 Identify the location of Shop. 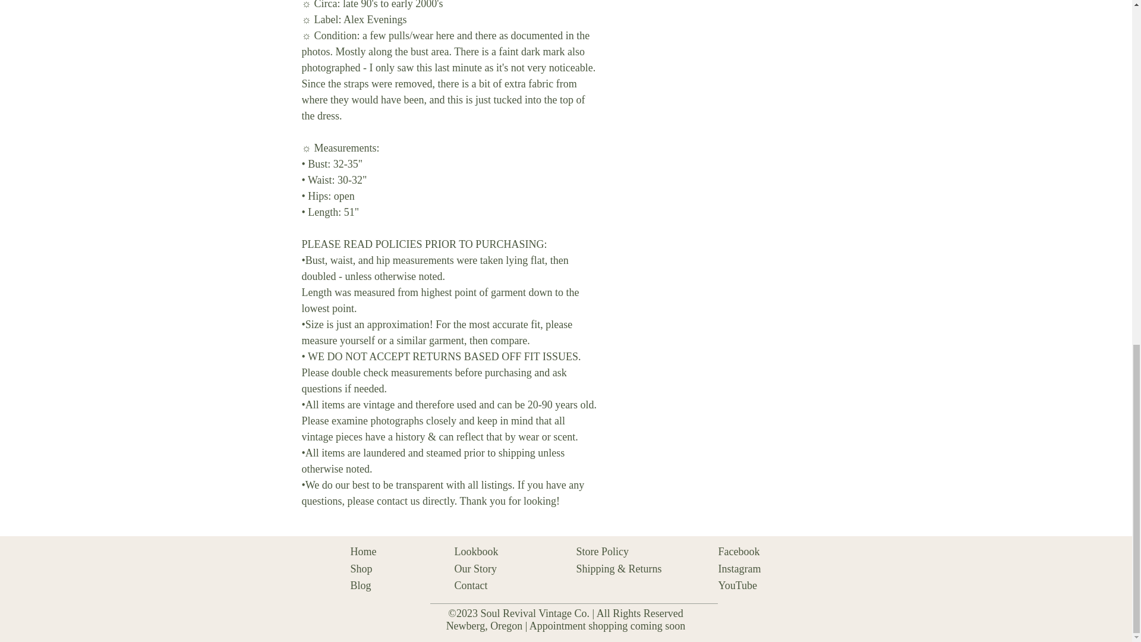
(361, 568).